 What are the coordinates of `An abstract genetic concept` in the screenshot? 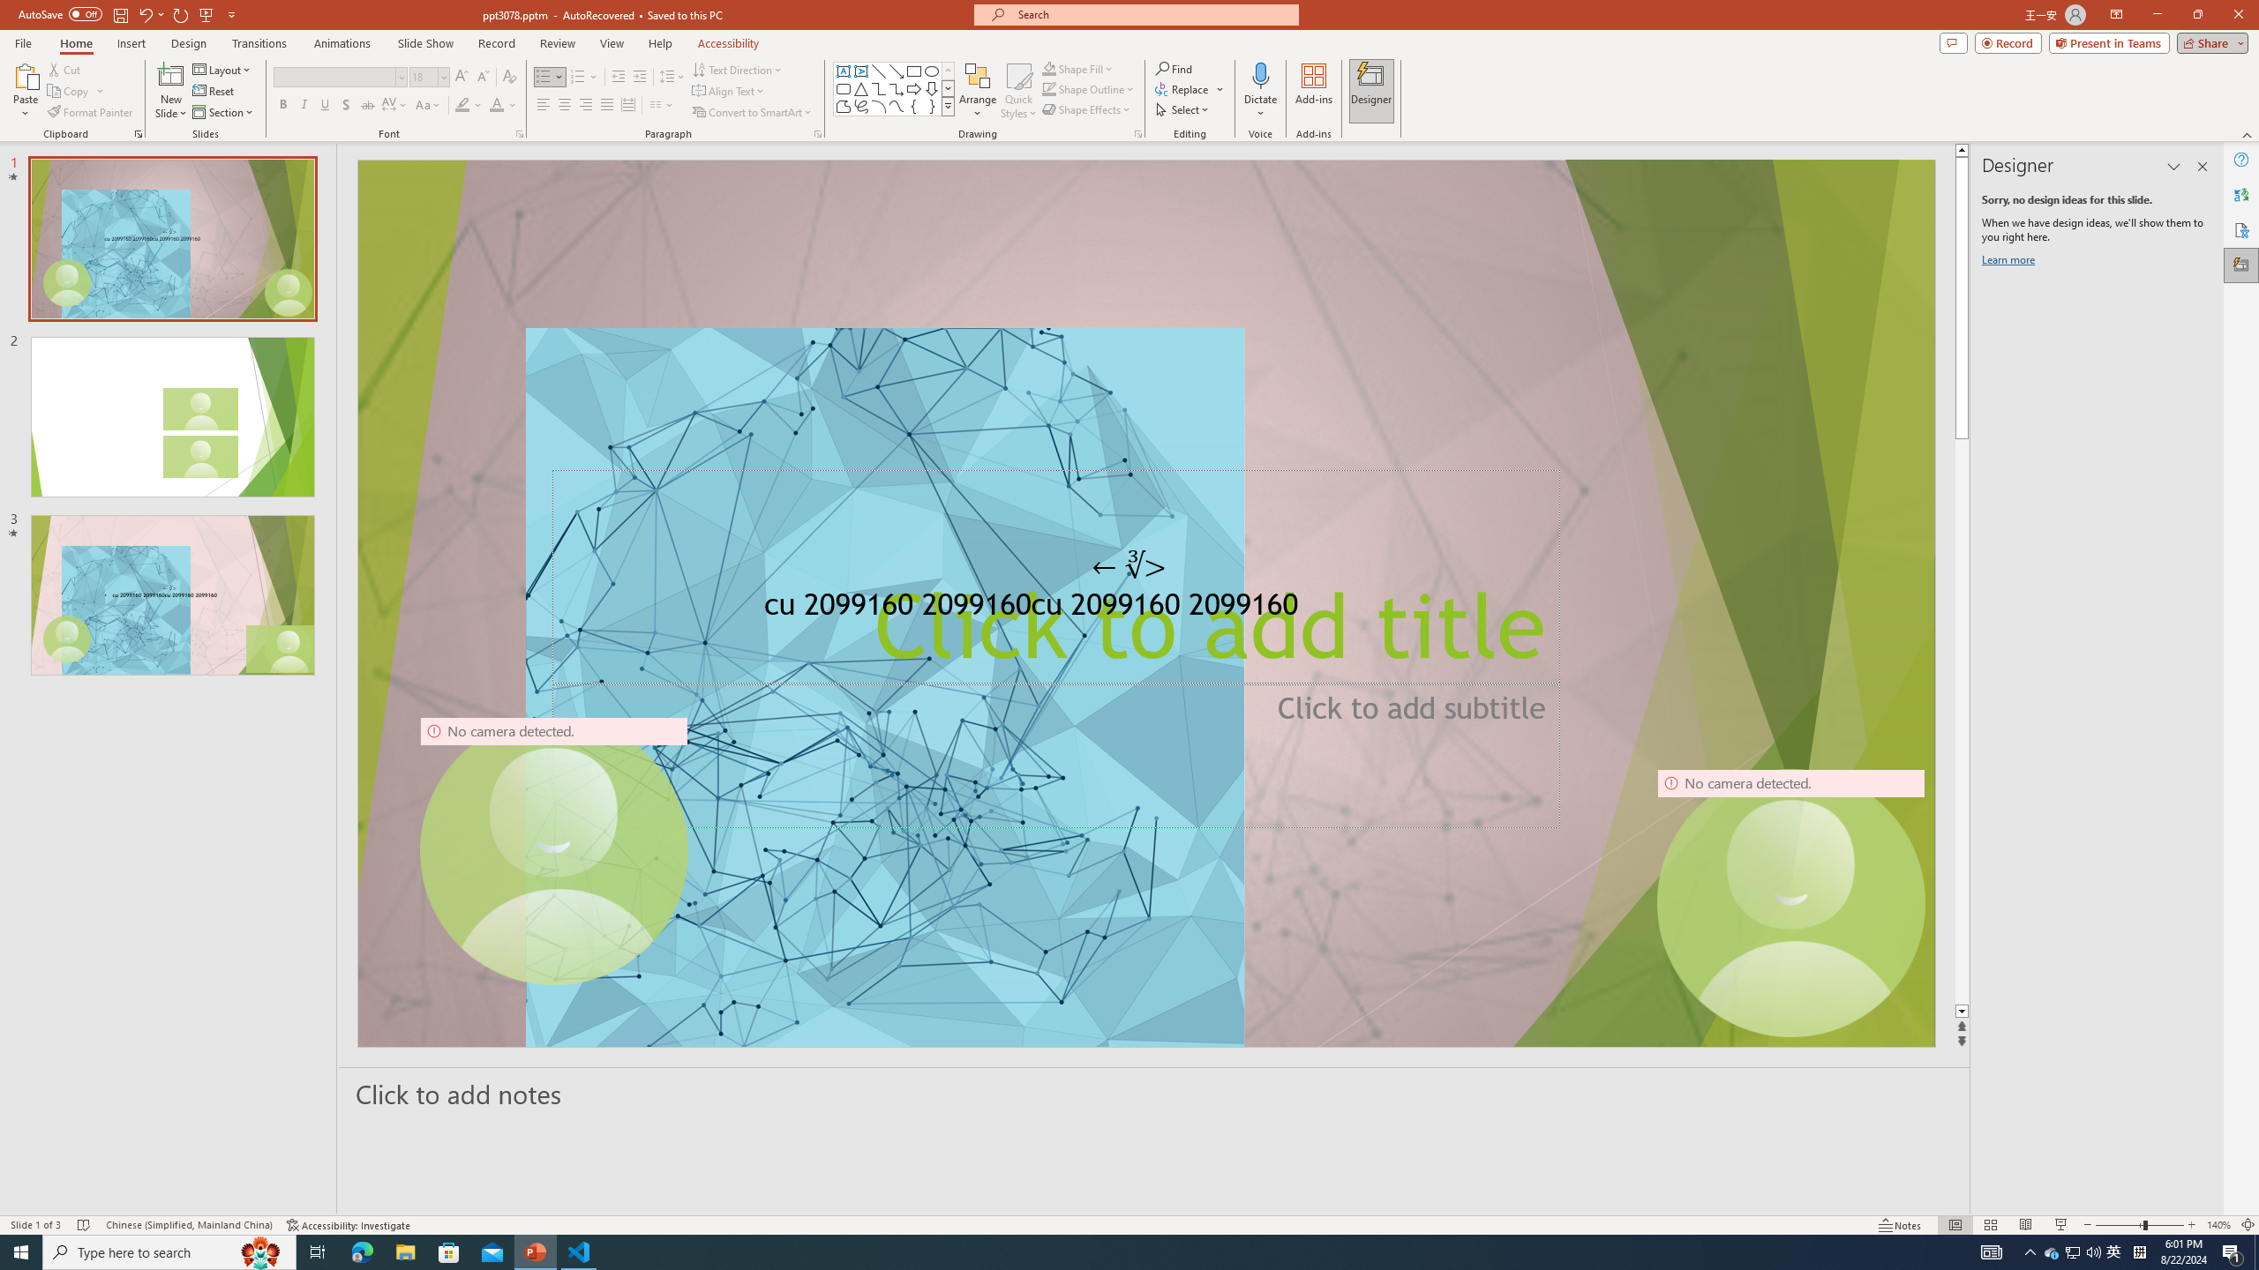 It's located at (1147, 603).